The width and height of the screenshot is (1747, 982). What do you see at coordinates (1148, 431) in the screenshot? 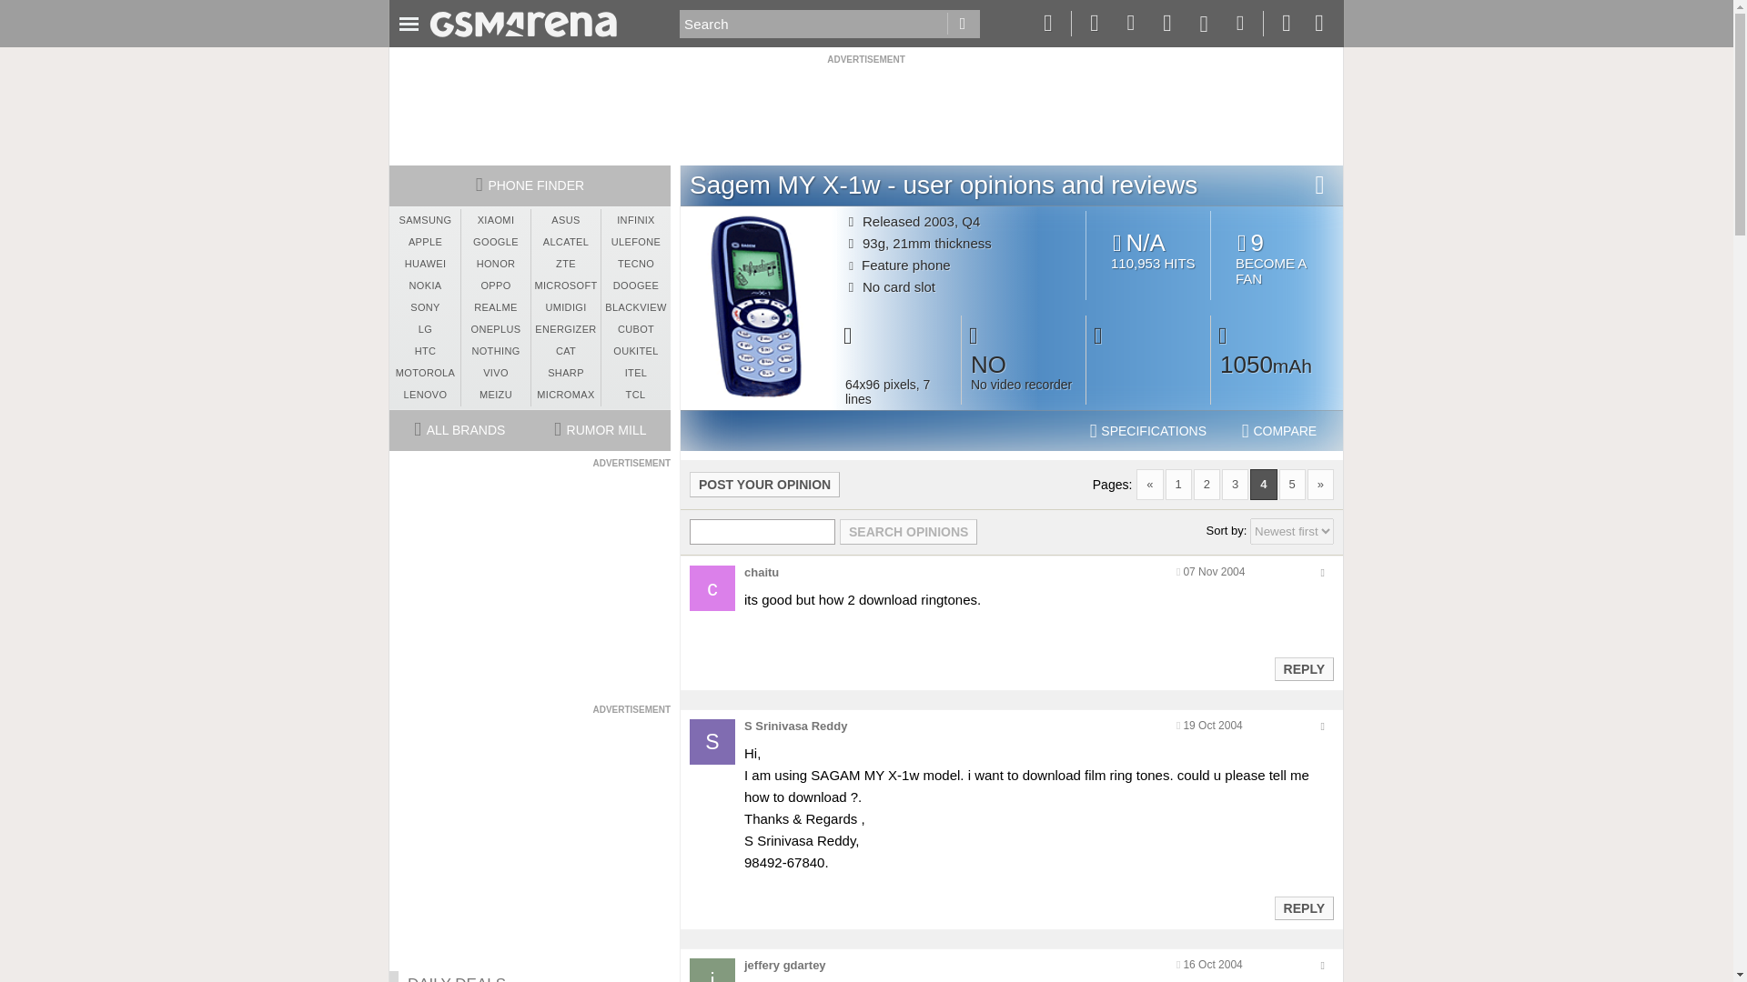
I see `SPECIFICATIONS` at bounding box center [1148, 431].